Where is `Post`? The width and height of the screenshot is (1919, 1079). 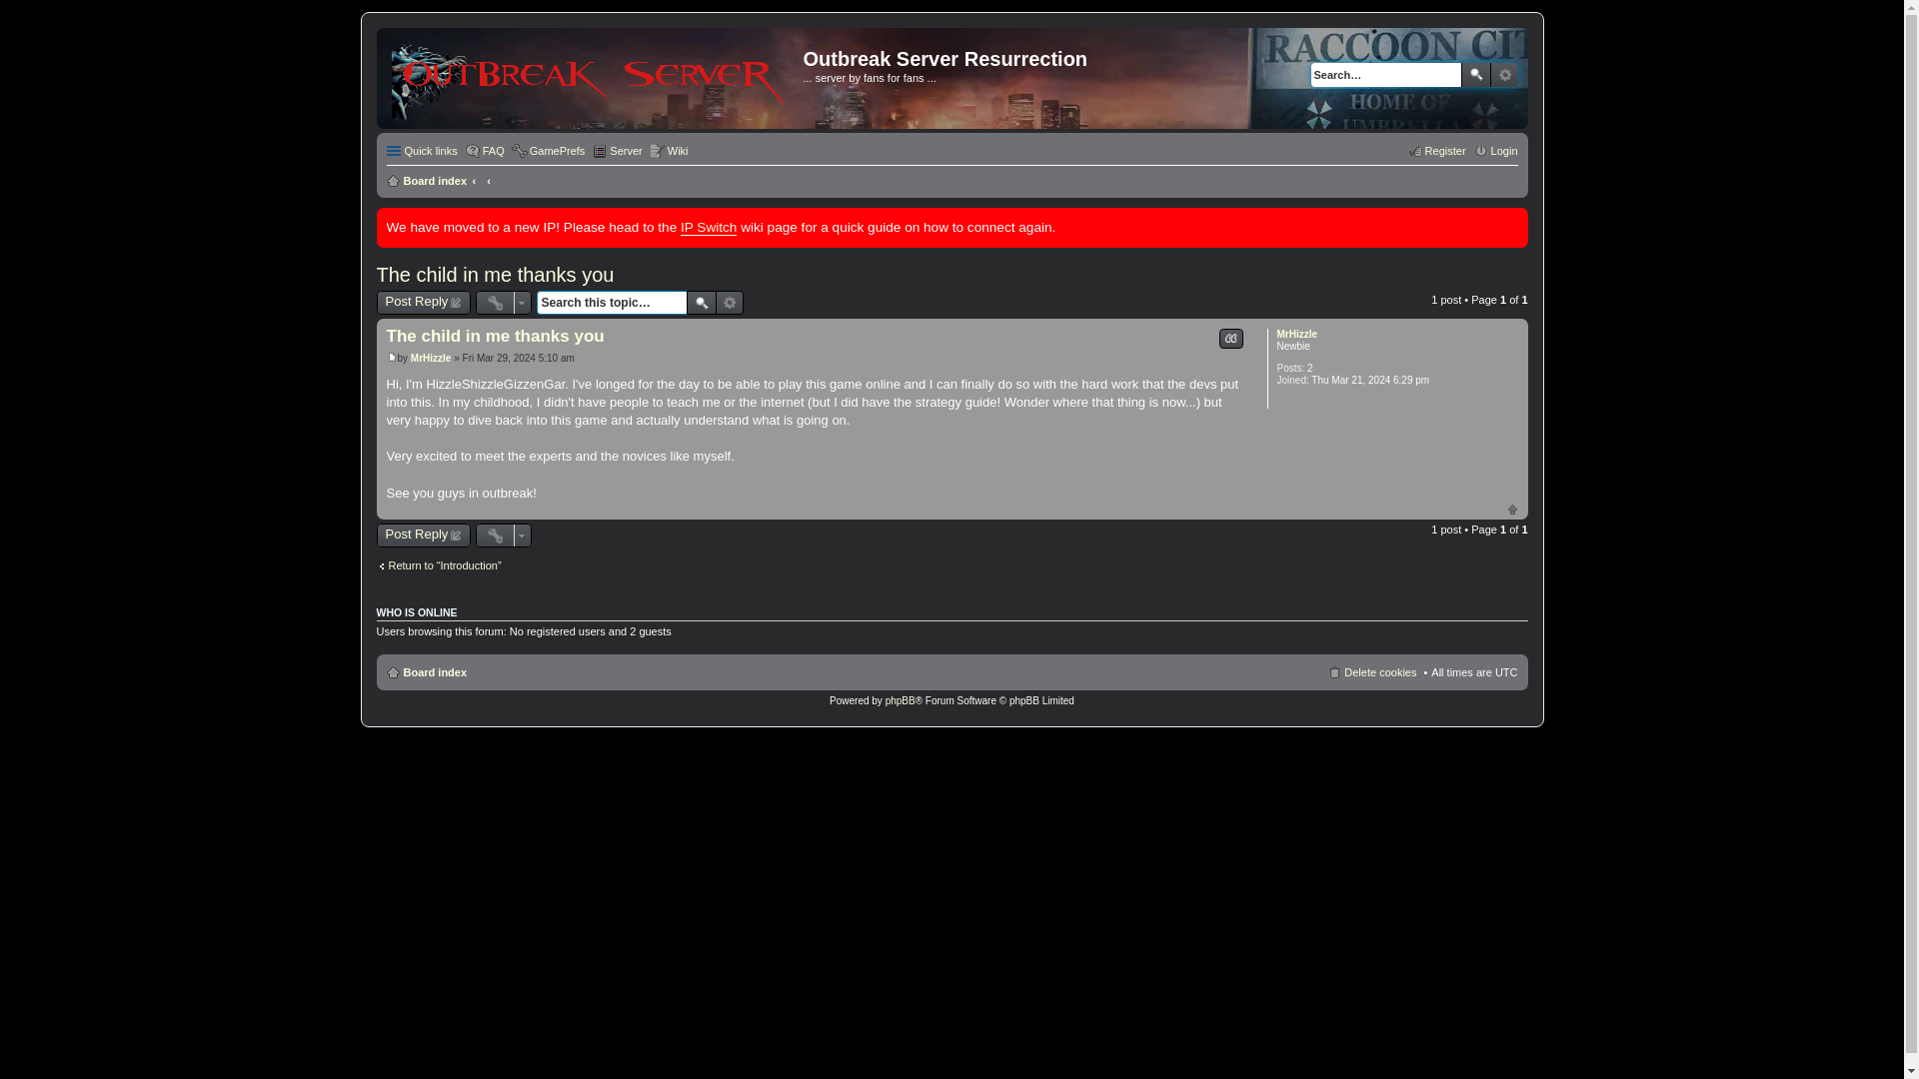 Post is located at coordinates (391, 358).